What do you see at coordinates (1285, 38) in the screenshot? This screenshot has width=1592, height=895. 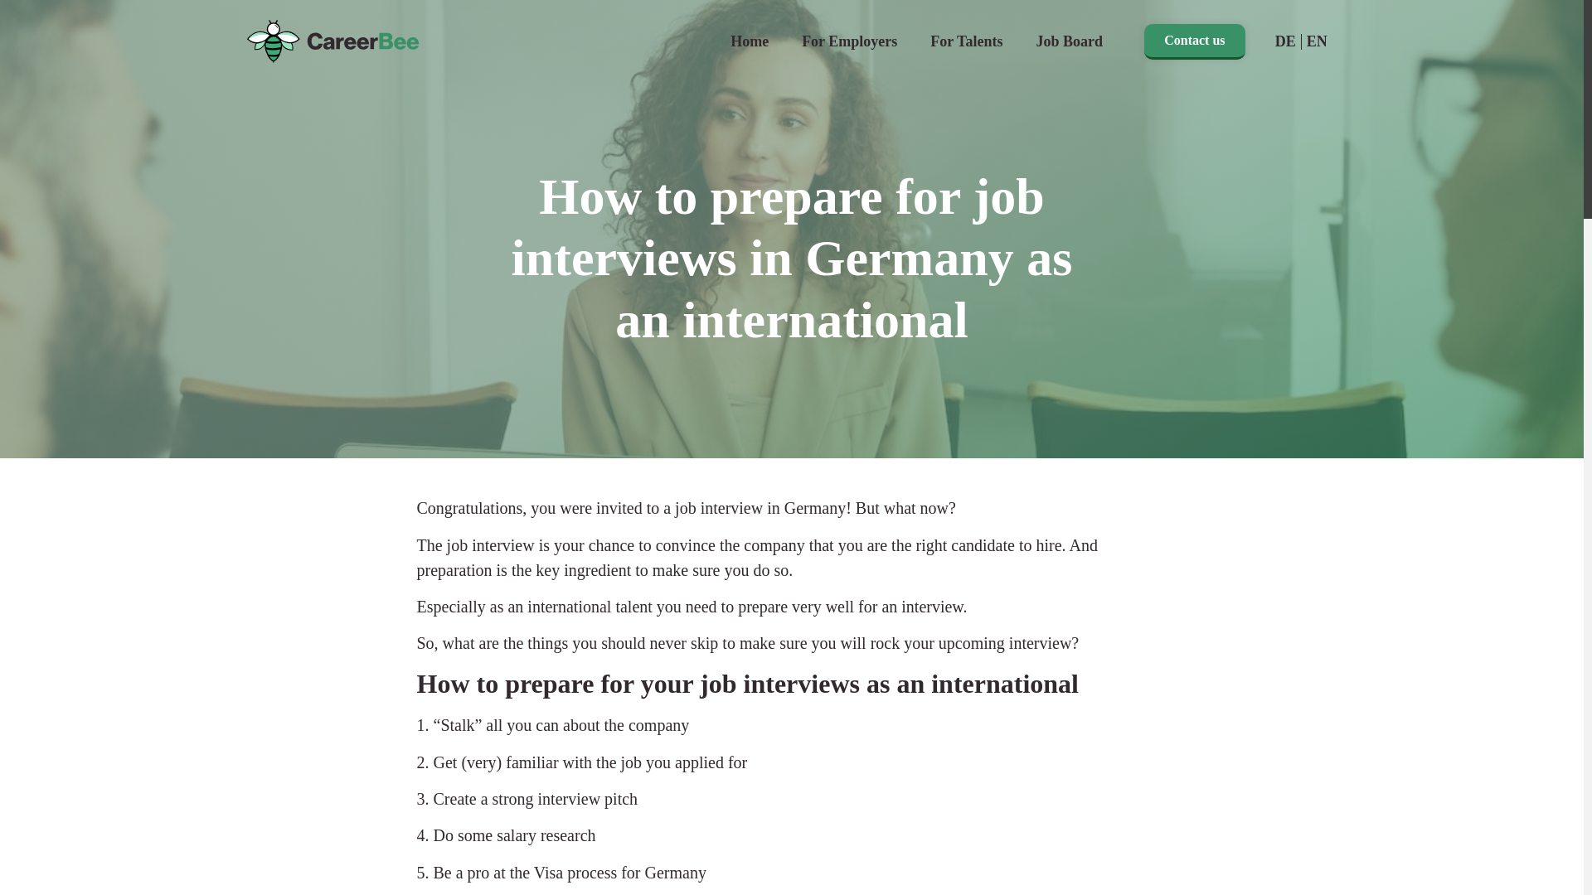 I see `DE` at bounding box center [1285, 38].